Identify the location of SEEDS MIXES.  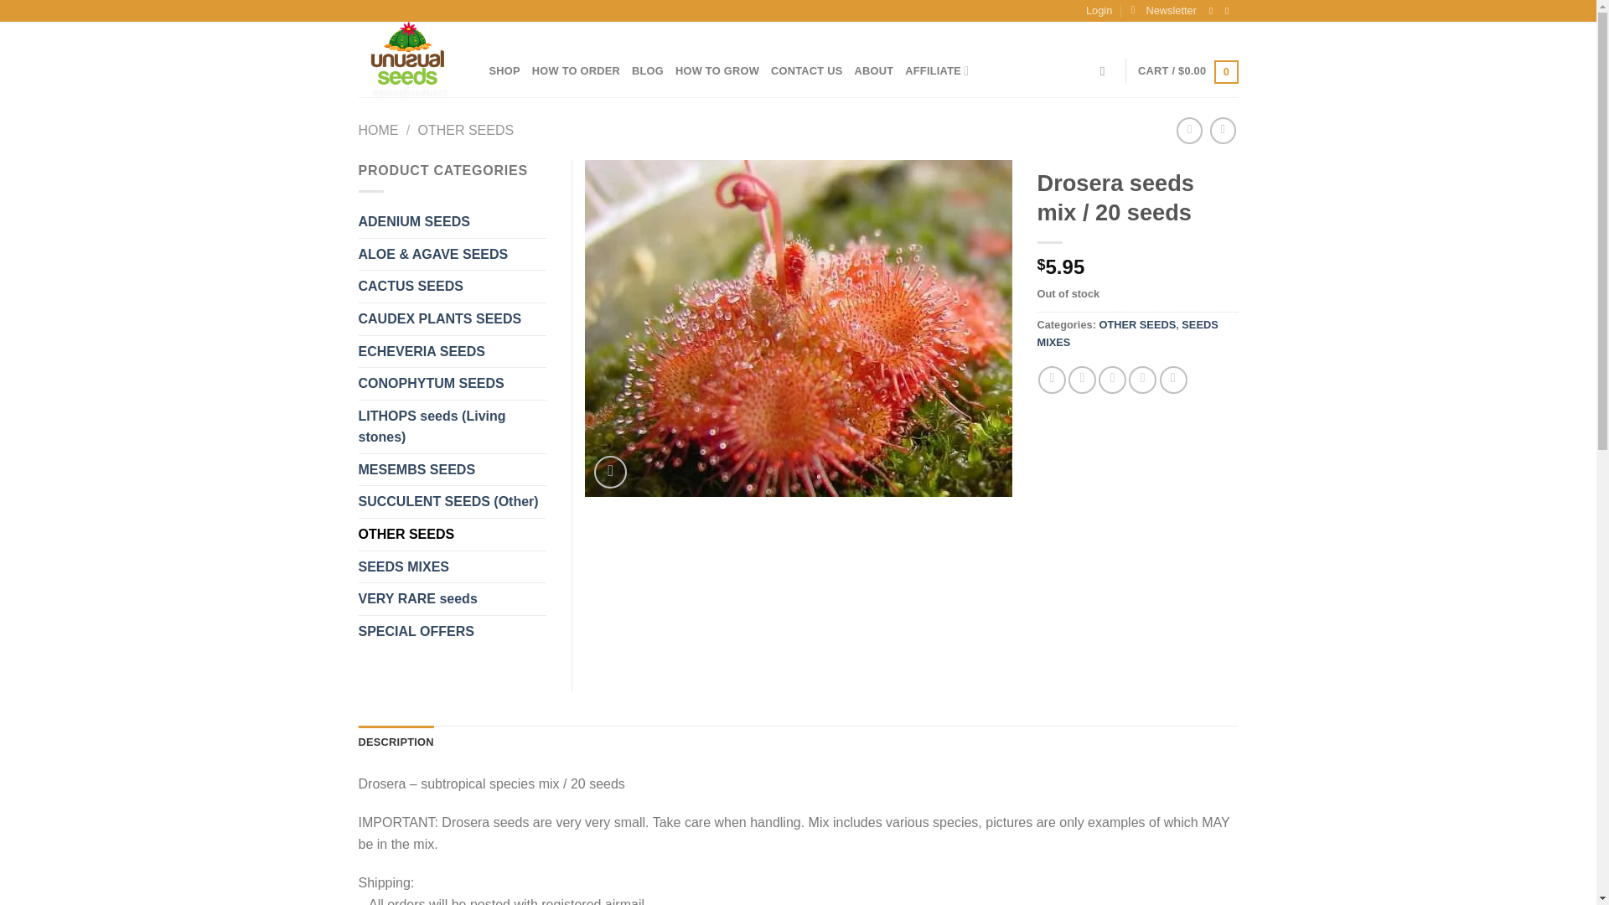
(1128, 333).